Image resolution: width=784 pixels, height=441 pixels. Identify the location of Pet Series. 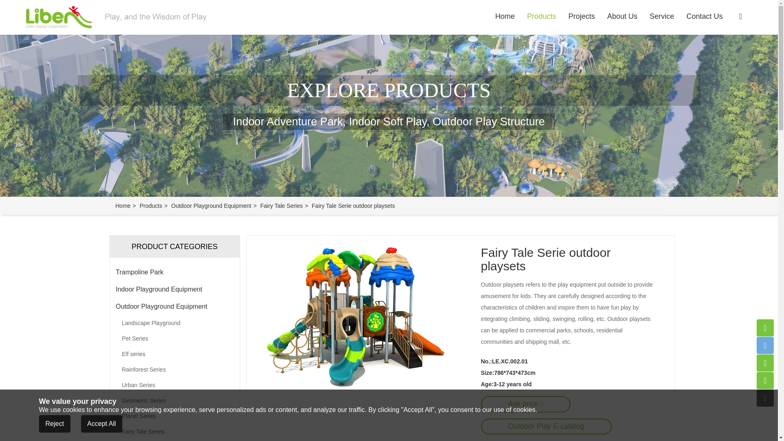
(174, 338).